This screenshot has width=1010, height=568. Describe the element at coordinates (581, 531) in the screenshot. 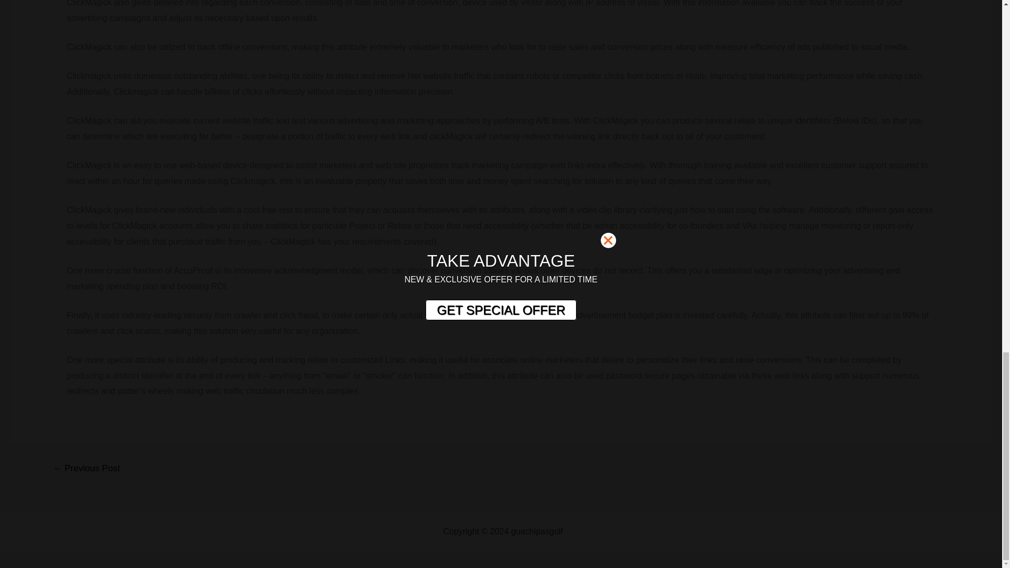

I see `Sitemap` at that location.